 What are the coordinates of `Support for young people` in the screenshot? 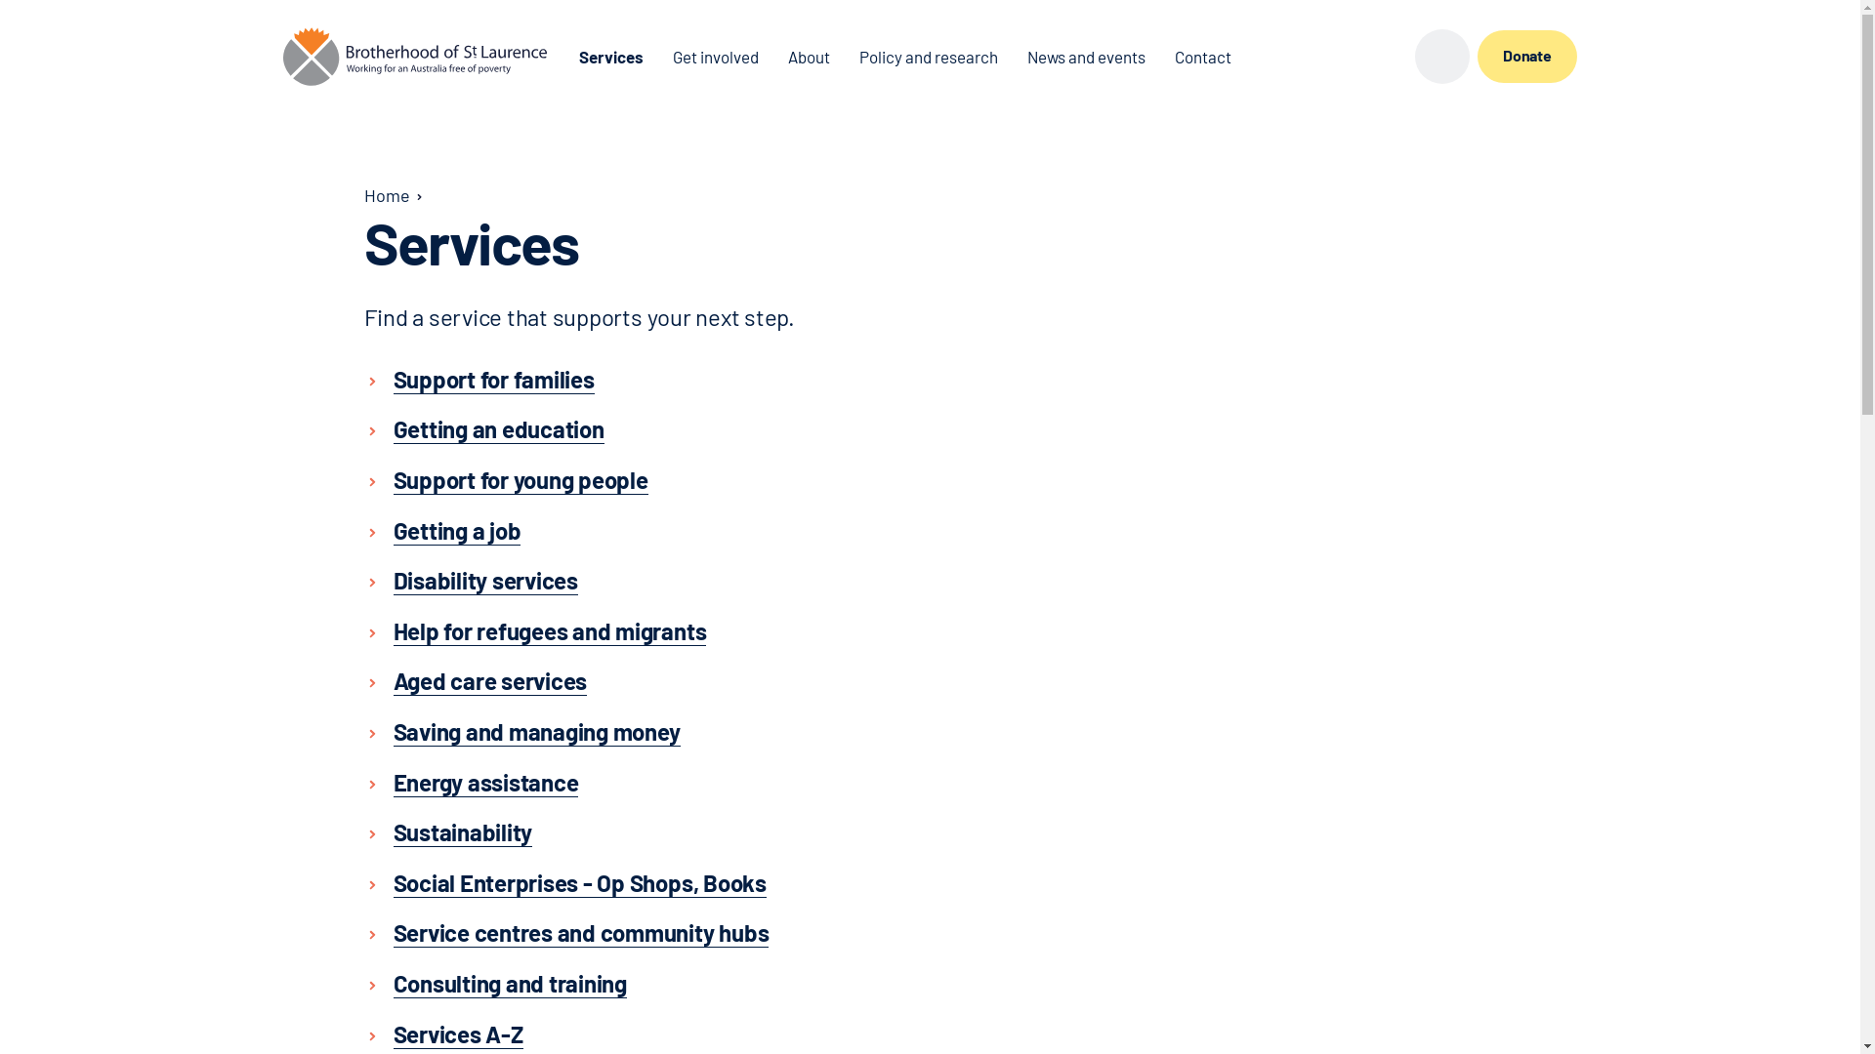 It's located at (520, 480).